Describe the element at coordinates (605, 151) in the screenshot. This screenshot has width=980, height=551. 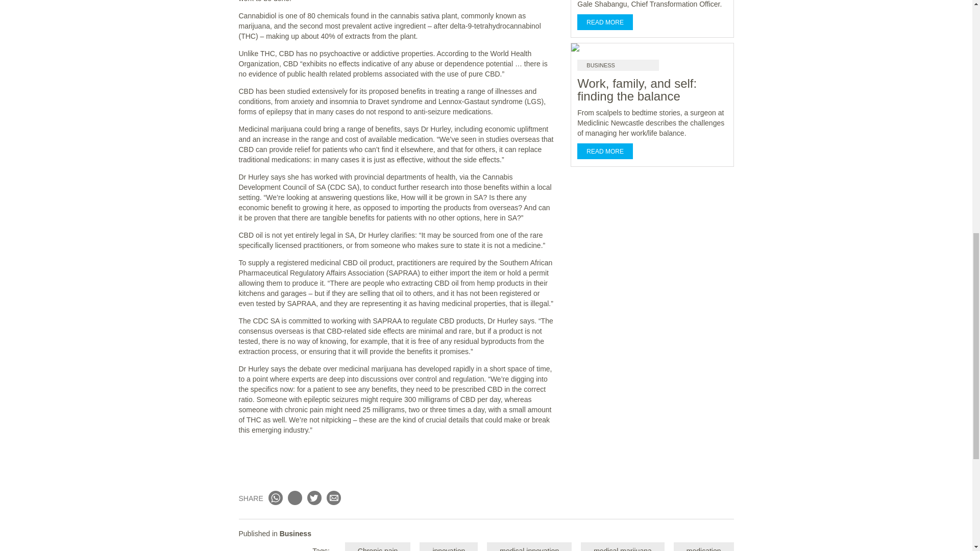
I see `READ MORE` at that location.